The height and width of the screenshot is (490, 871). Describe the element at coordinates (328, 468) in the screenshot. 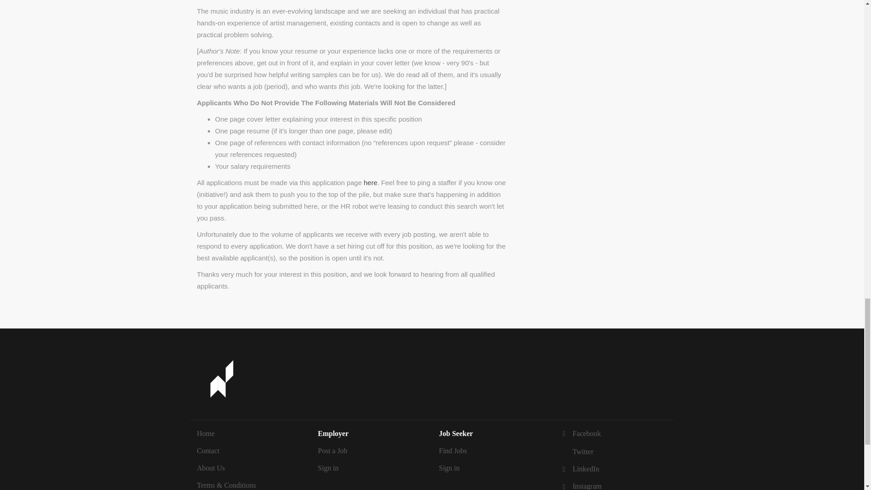

I see `Sign in` at that location.